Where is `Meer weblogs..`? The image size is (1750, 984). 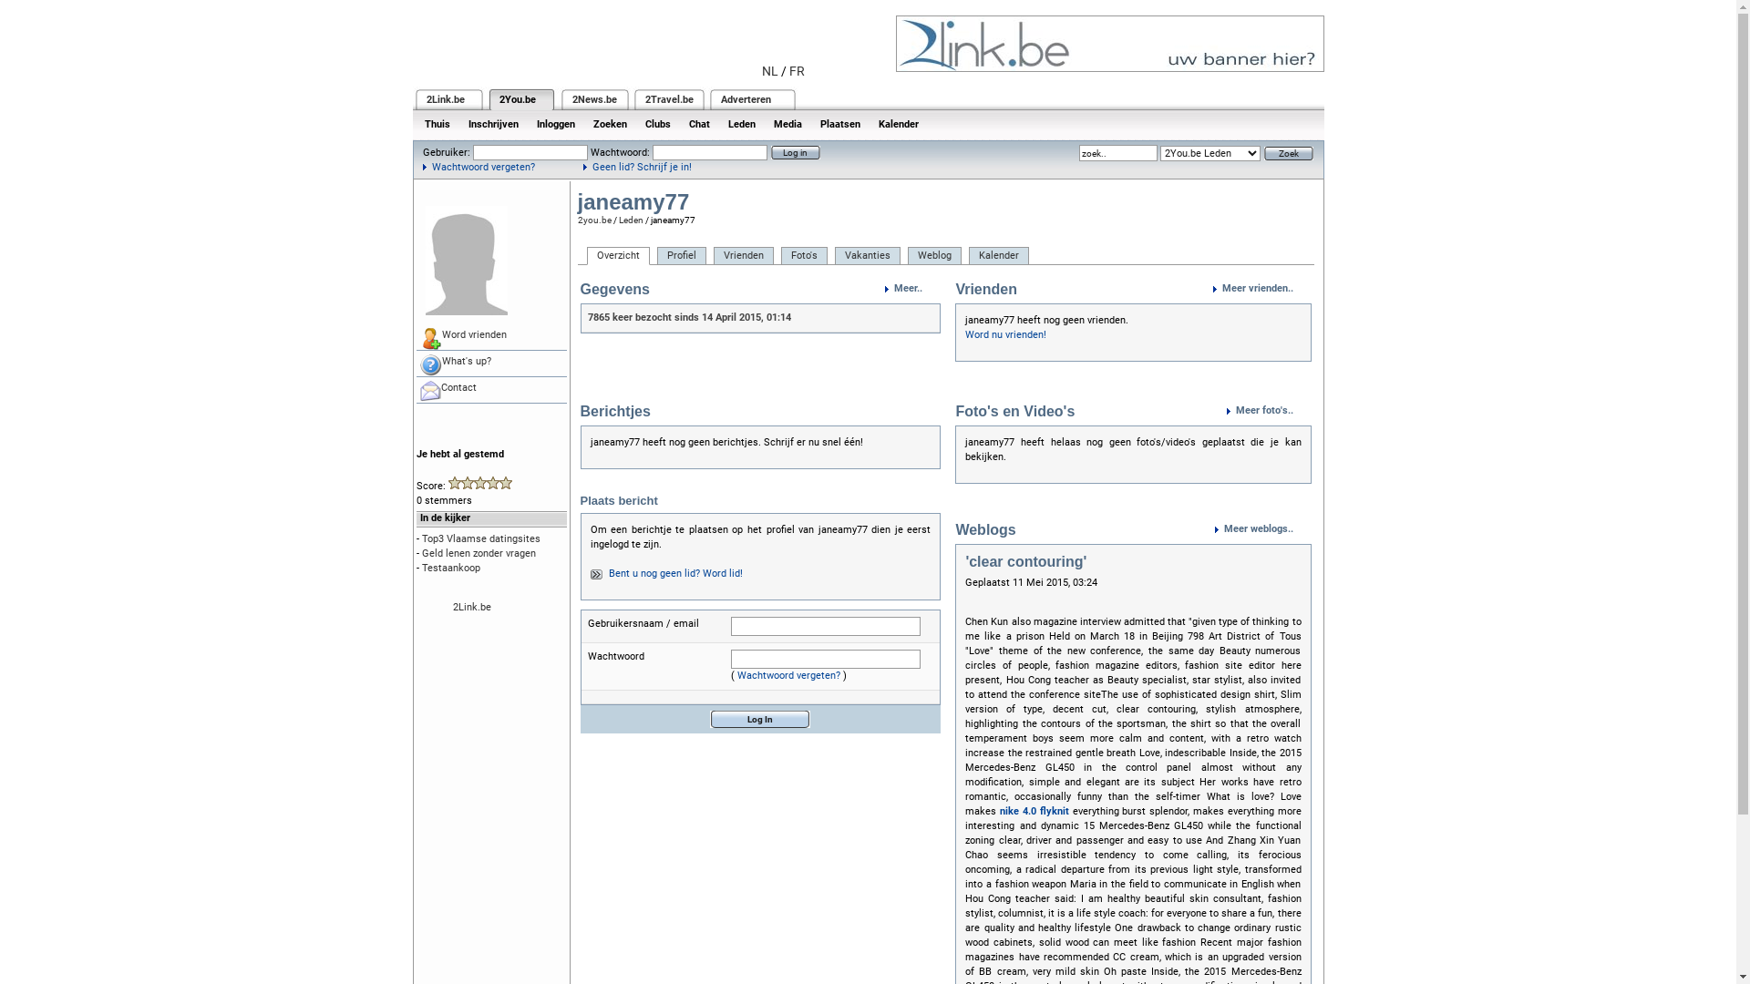
Meer weblogs.. is located at coordinates (1262, 529).